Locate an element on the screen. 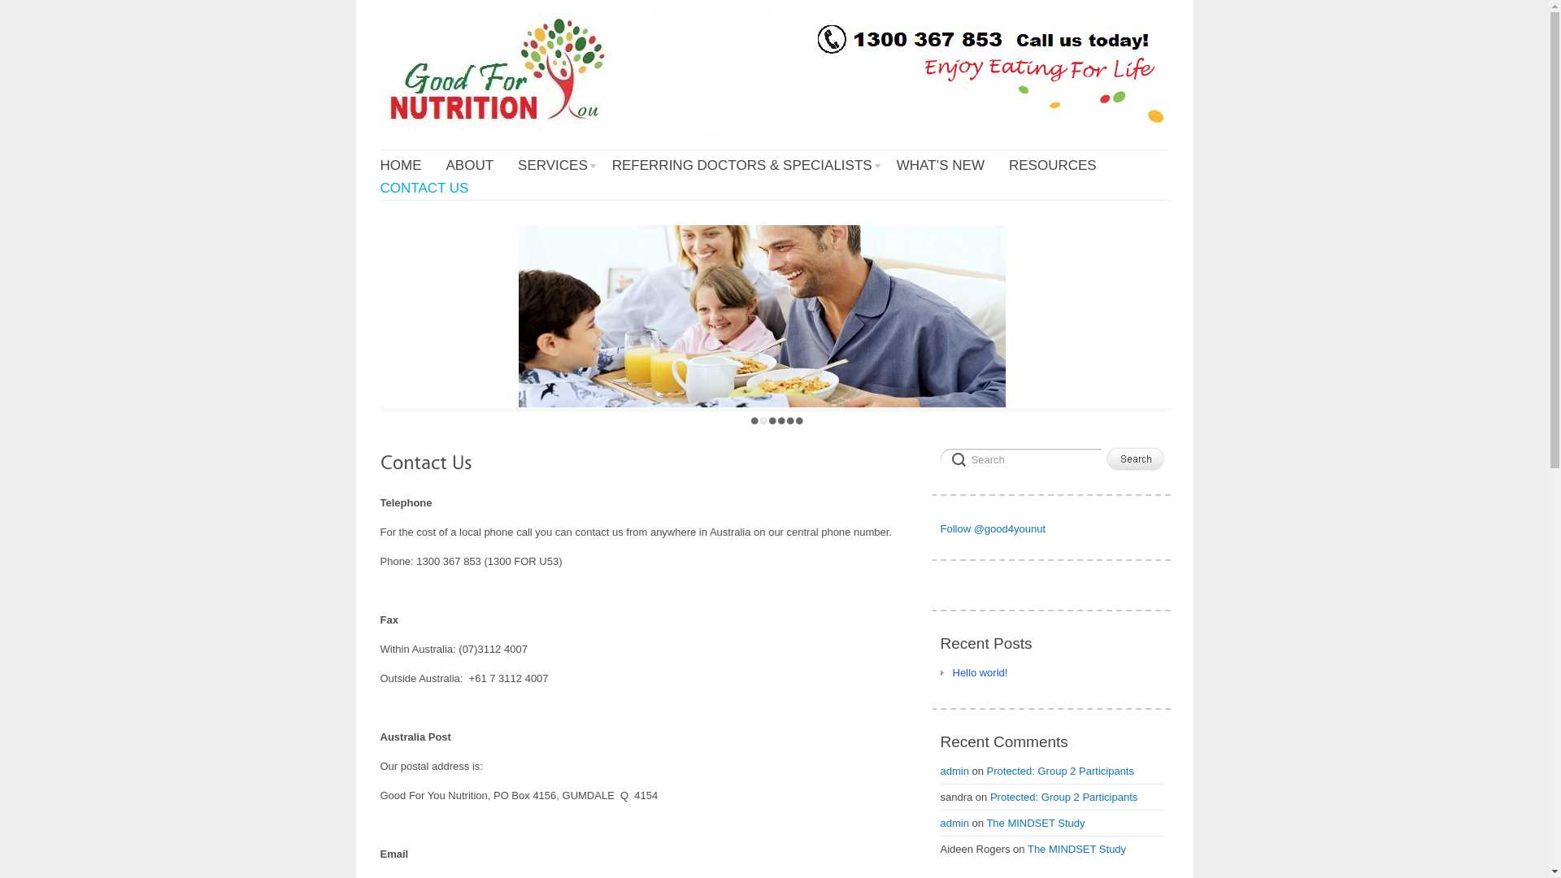 This screenshot has height=878, width=1561. Search is located at coordinates (1020, 458).